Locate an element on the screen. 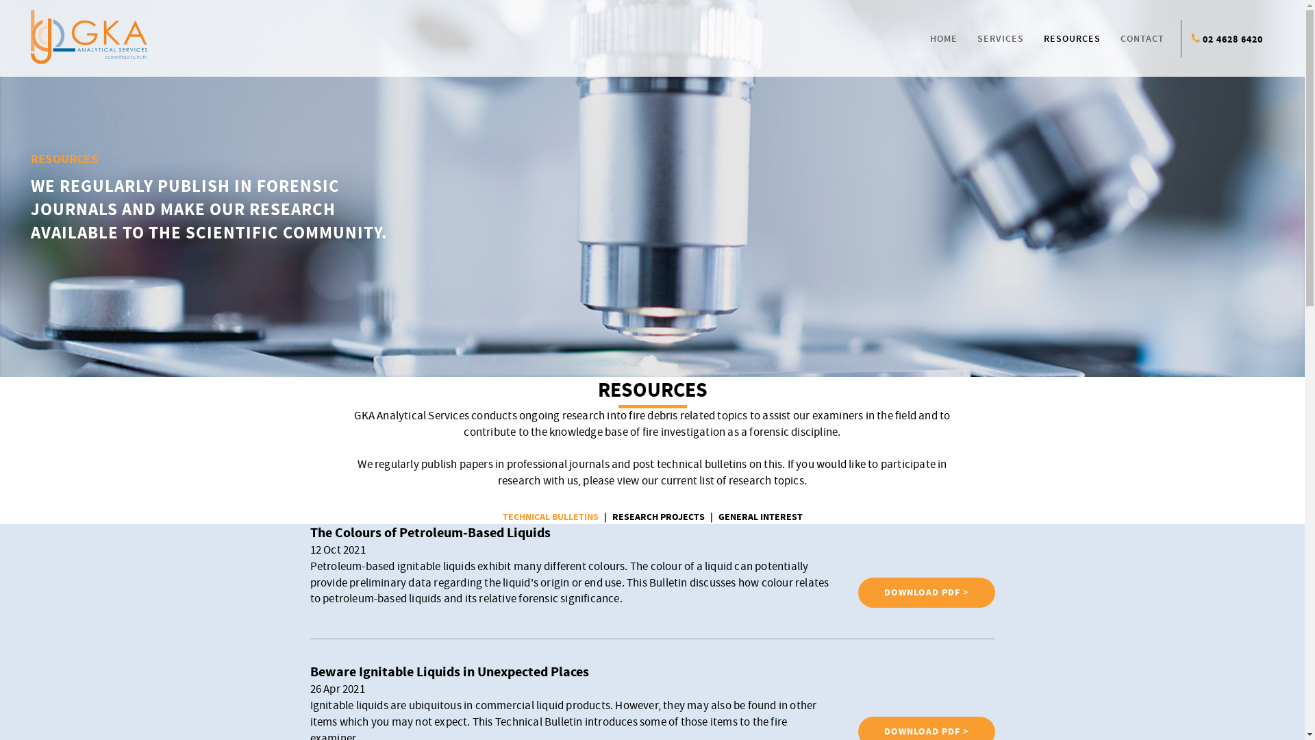 This screenshot has width=1315, height=740. CONTACT is located at coordinates (1142, 39).